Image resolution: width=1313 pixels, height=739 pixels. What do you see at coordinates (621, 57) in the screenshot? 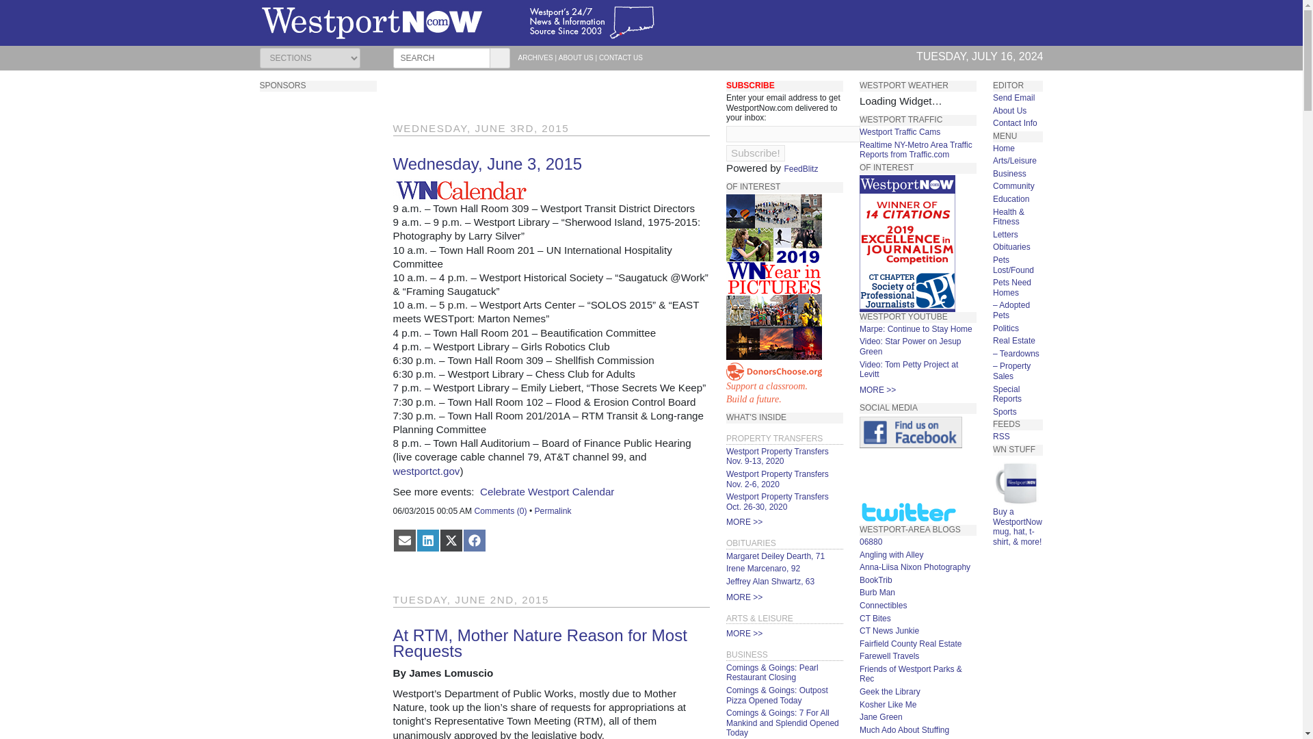
I see `CONTACT US` at bounding box center [621, 57].